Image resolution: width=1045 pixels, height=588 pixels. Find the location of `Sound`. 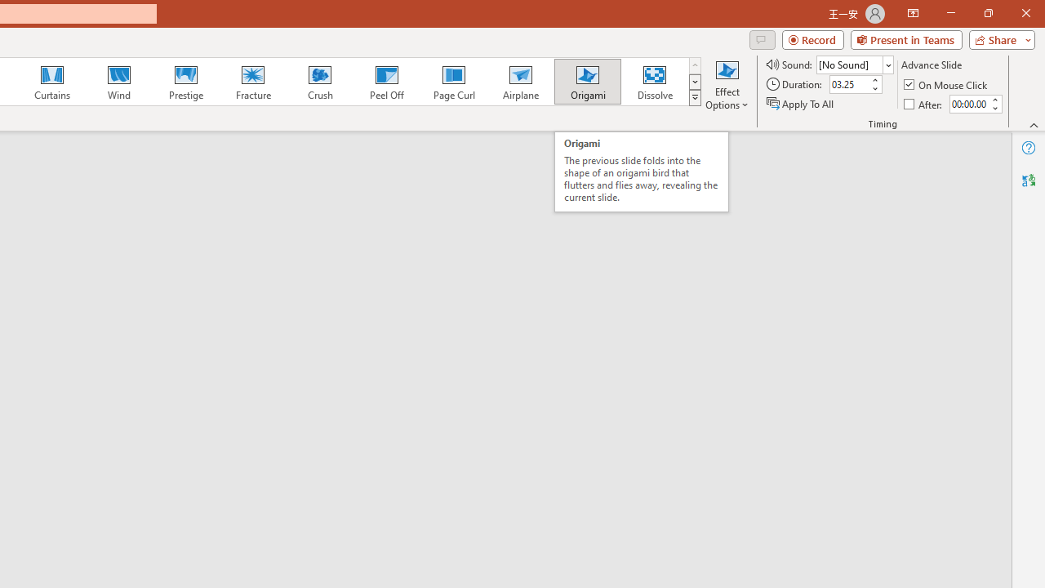

Sound is located at coordinates (854, 64).